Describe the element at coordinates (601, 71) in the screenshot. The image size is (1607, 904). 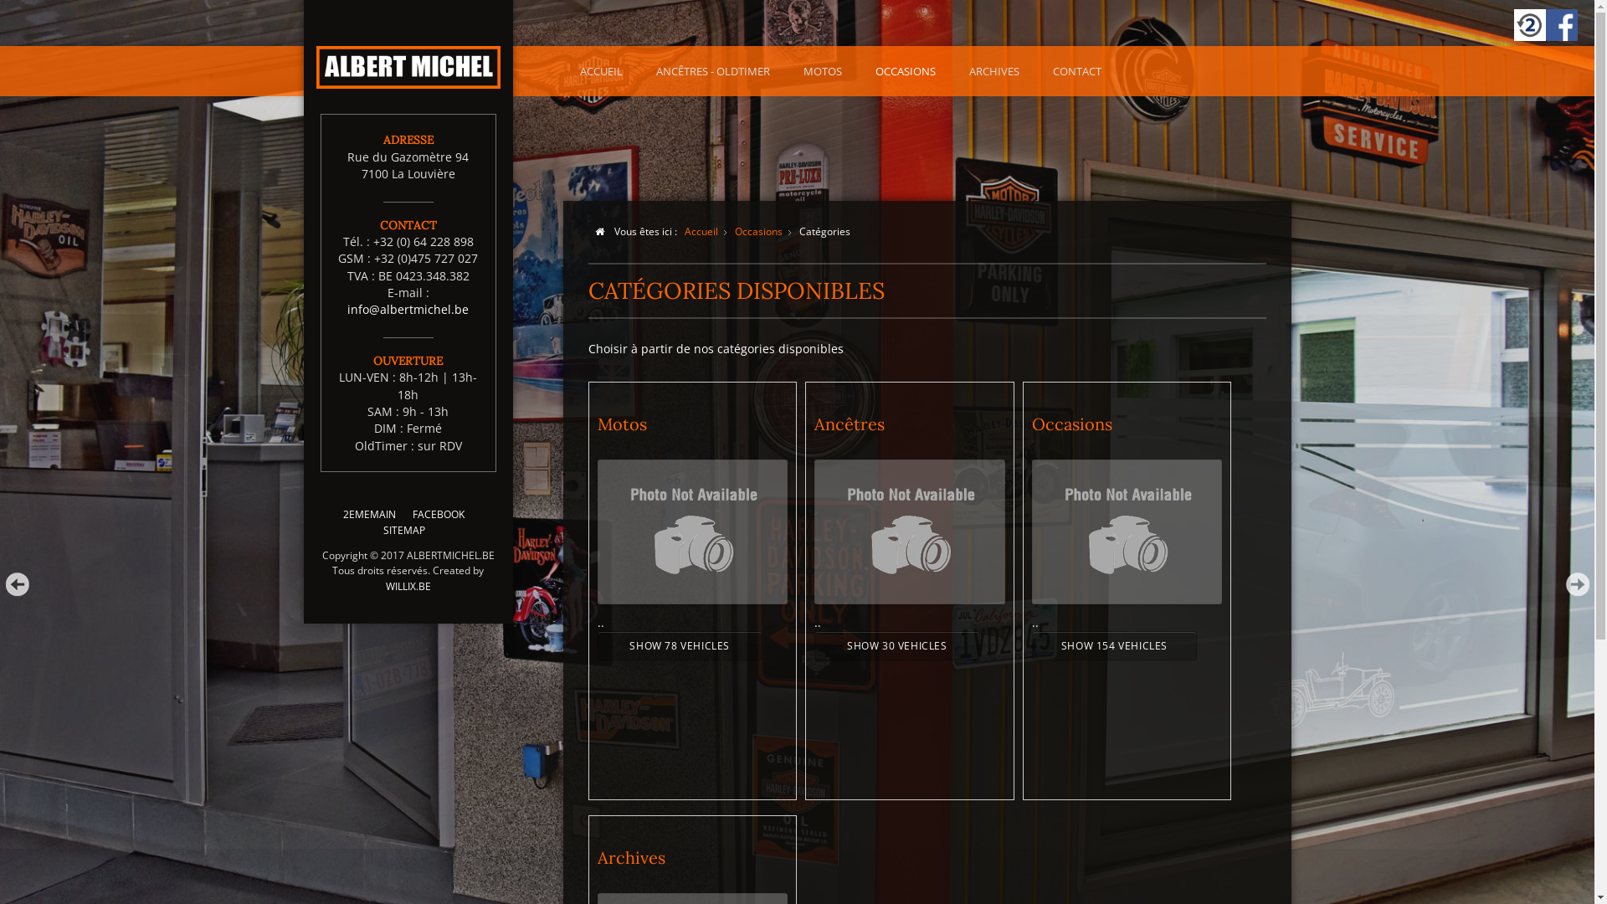
I see `ACCUEIL` at that location.